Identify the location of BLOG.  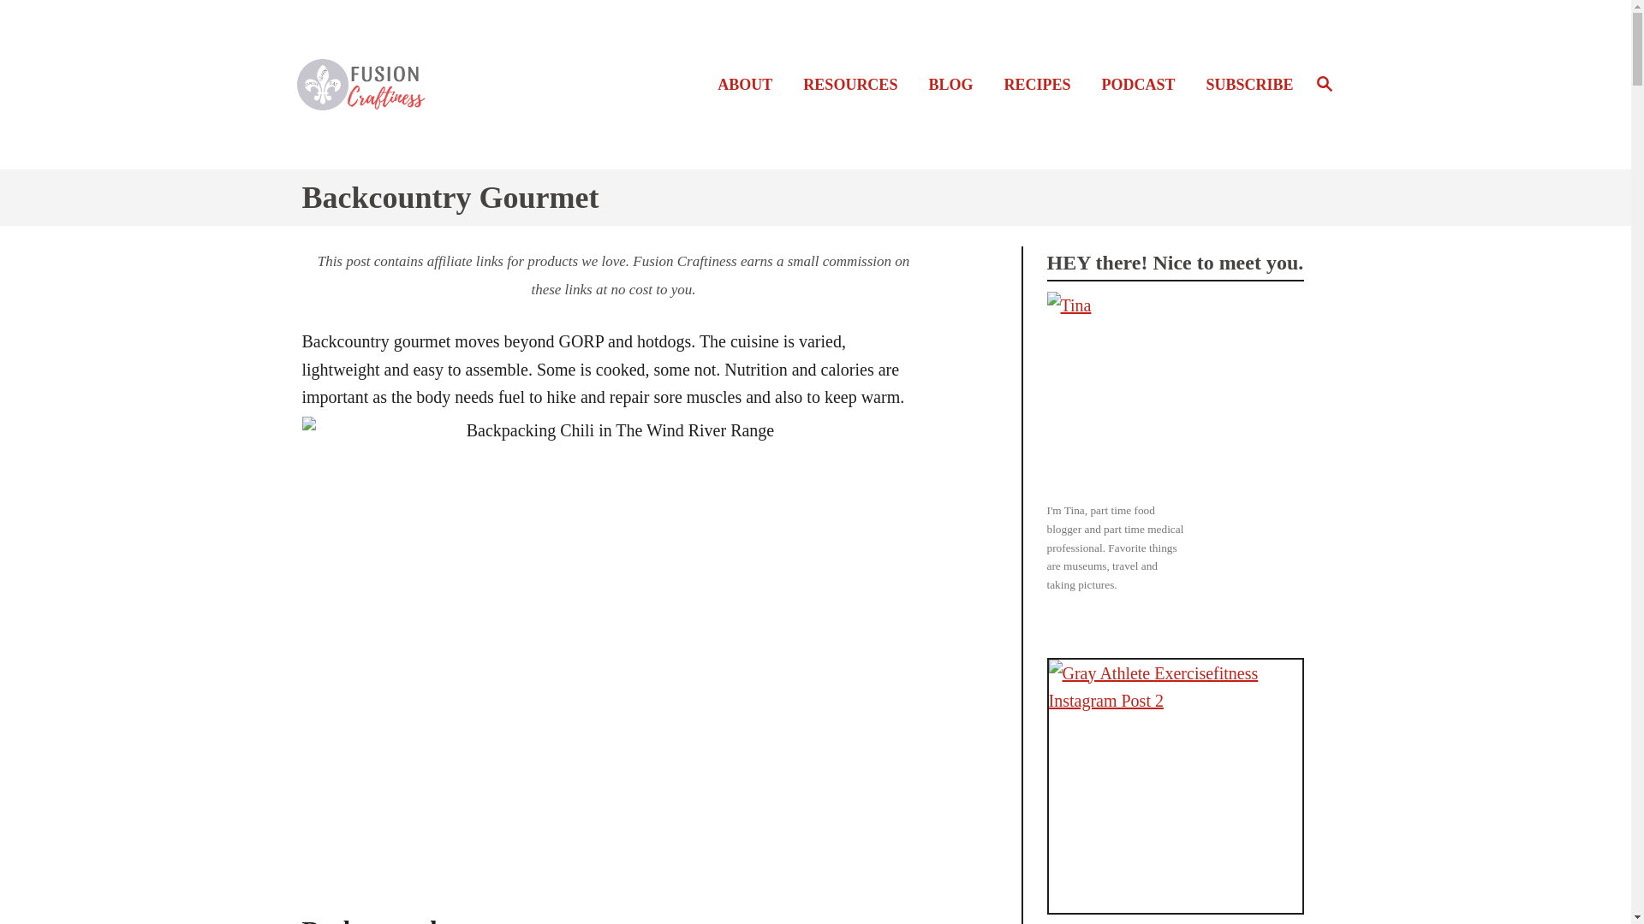
(1243, 86).